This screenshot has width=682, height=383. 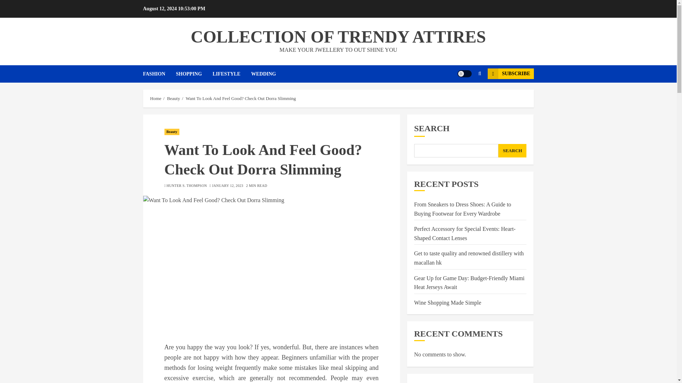 I want to click on SHOPPING, so click(x=194, y=74).